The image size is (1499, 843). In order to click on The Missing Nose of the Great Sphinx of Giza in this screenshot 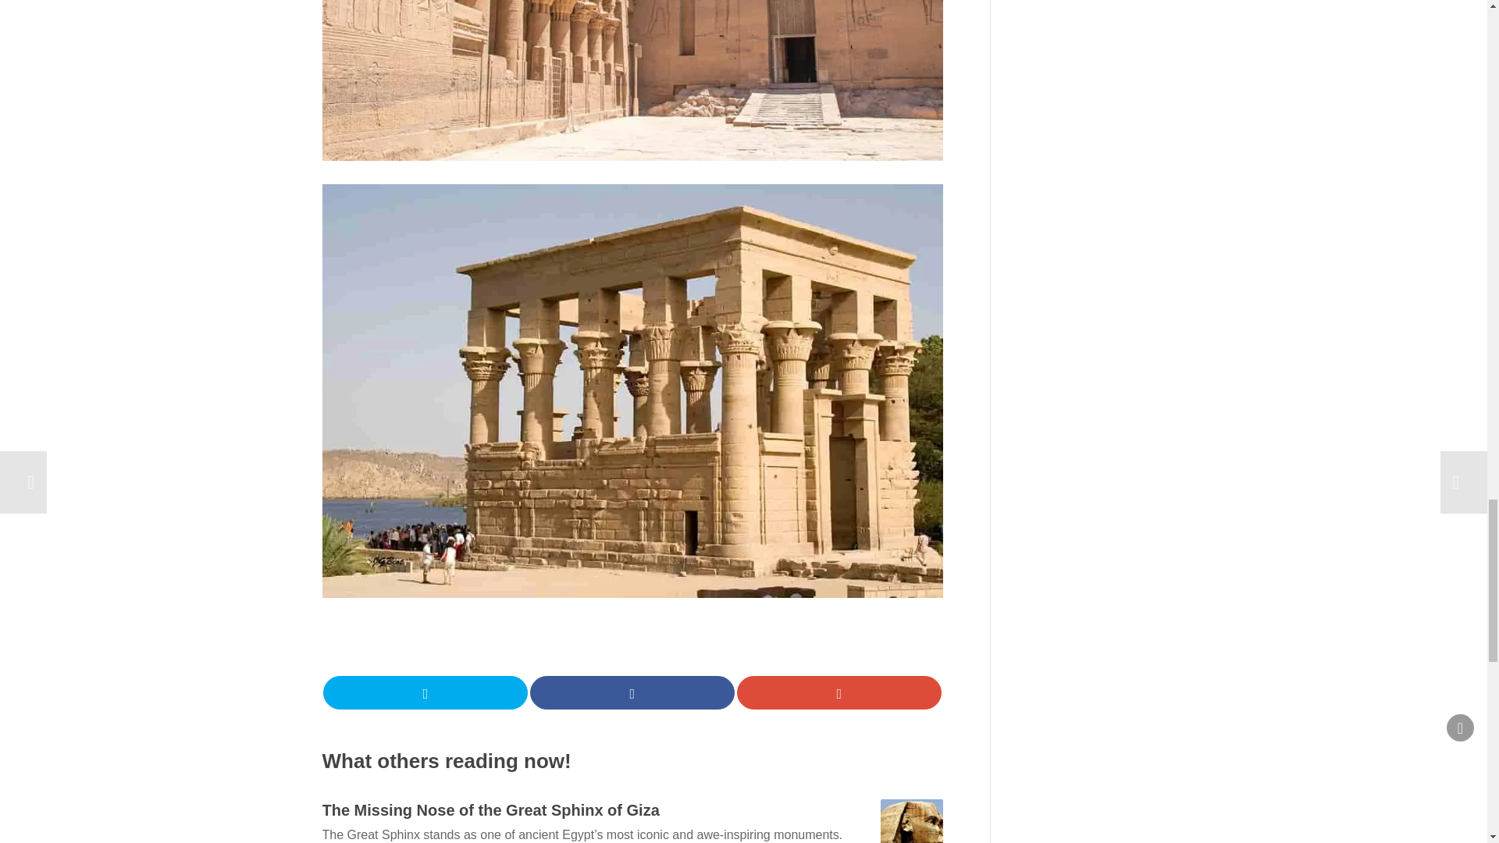, I will do `click(490, 810)`.